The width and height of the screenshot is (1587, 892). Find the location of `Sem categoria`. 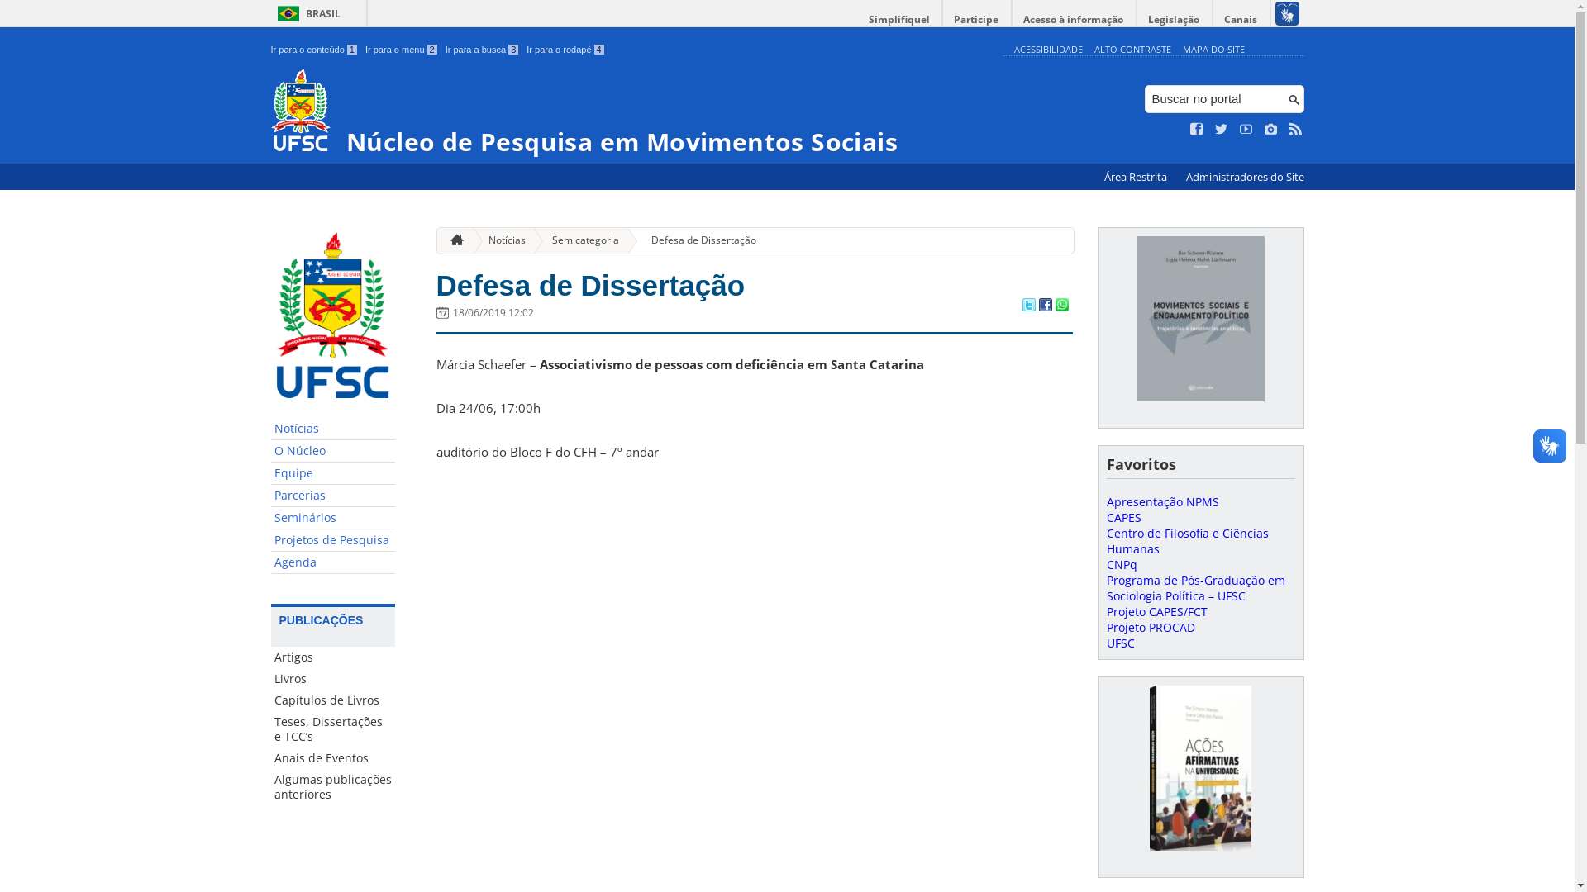

Sem categoria is located at coordinates (579, 241).